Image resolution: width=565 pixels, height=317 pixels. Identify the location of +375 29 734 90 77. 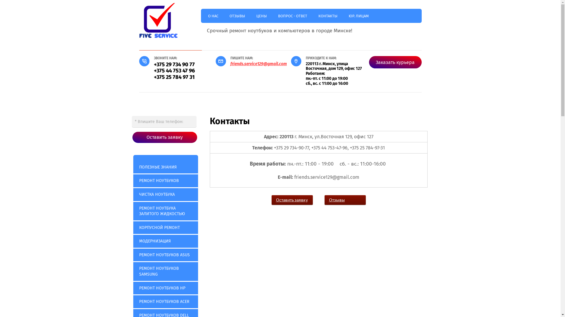
(174, 65).